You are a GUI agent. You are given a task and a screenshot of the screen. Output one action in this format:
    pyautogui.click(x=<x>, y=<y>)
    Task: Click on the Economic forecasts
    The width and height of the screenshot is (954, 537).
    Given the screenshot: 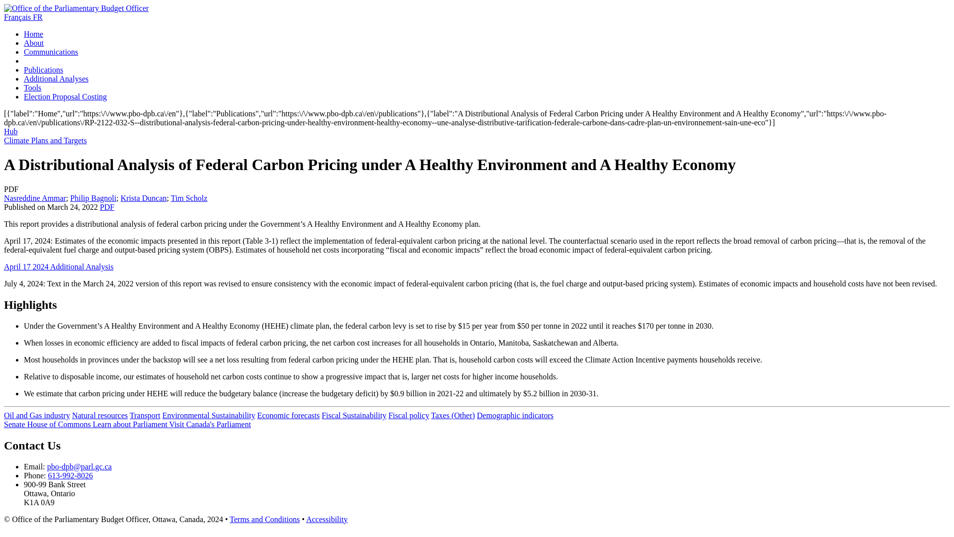 What is the action you would take?
    pyautogui.click(x=288, y=415)
    